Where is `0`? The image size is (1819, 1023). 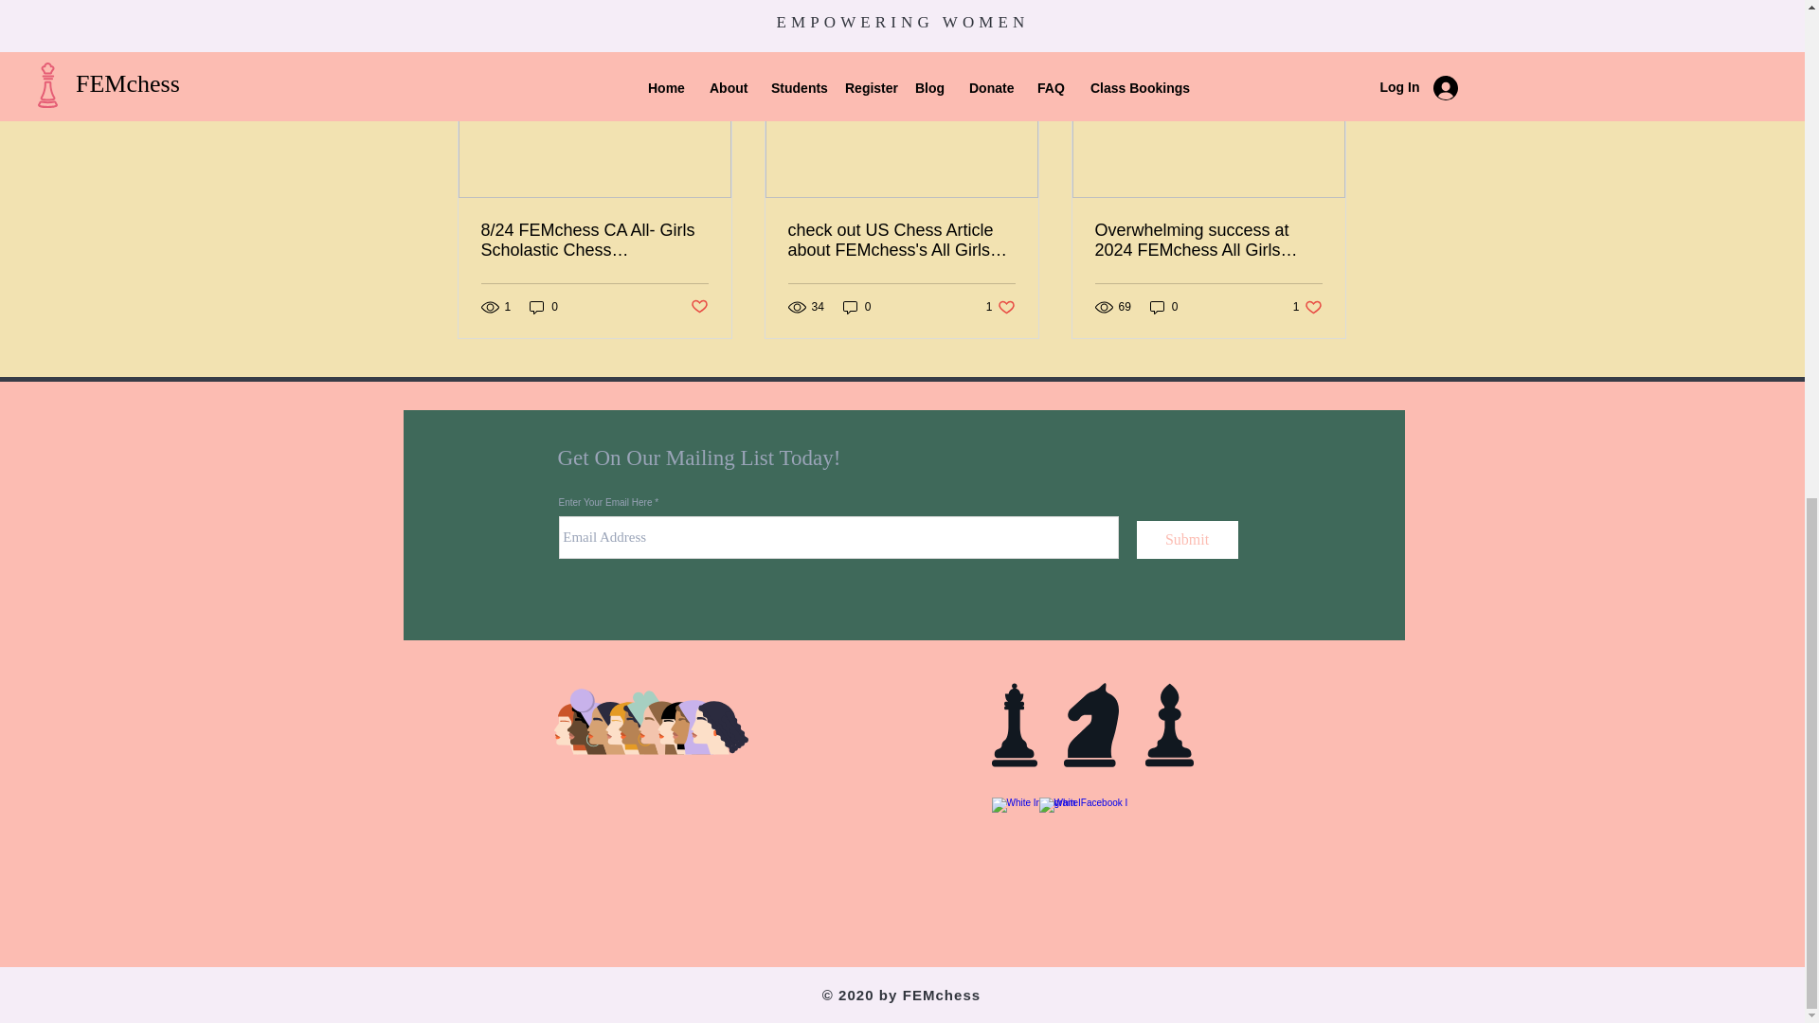
0 is located at coordinates (1000, 307).